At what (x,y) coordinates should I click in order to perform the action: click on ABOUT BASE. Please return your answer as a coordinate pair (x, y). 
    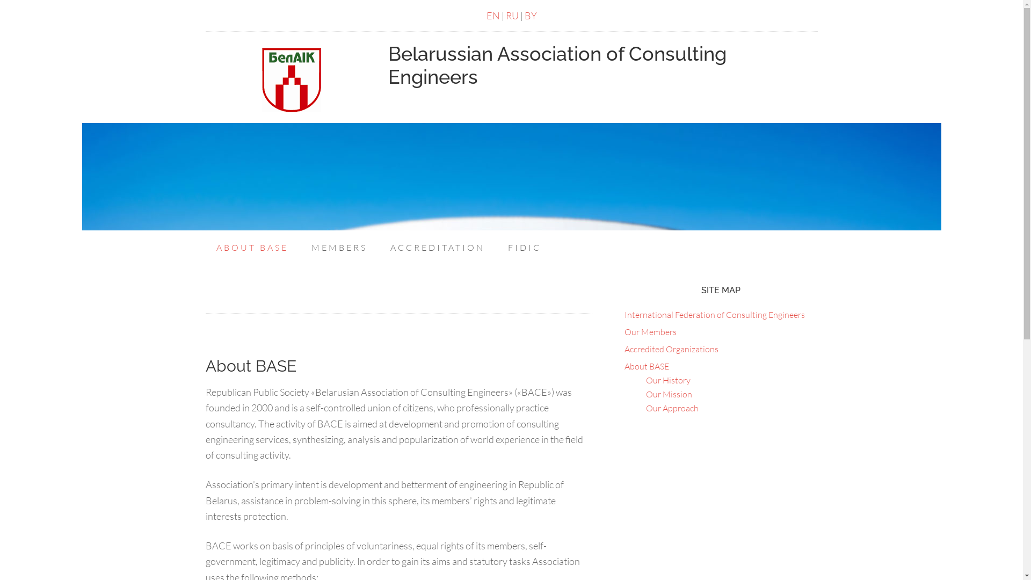
    Looking at the image, I should click on (252, 248).